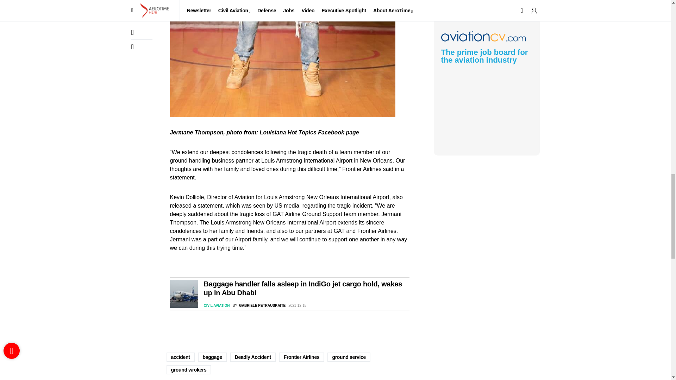 The image size is (676, 380). What do you see at coordinates (259, 305) in the screenshot?
I see `View all posts by Gabriele Petrauskaite` at bounding box center [259, 305].